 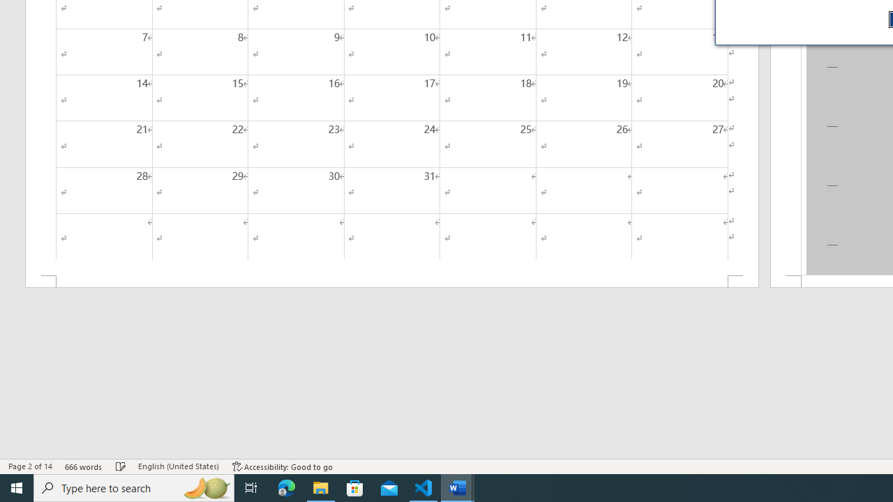 I want to click on Word Count 666 words, so click(x=84, y=466).